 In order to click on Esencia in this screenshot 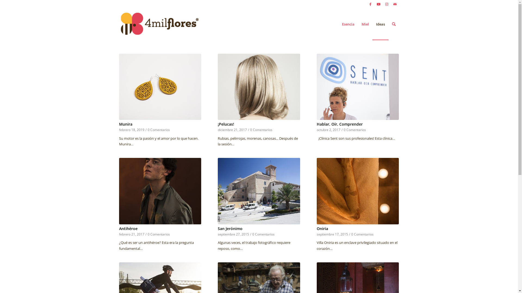, I will do `click(348, 24)`.